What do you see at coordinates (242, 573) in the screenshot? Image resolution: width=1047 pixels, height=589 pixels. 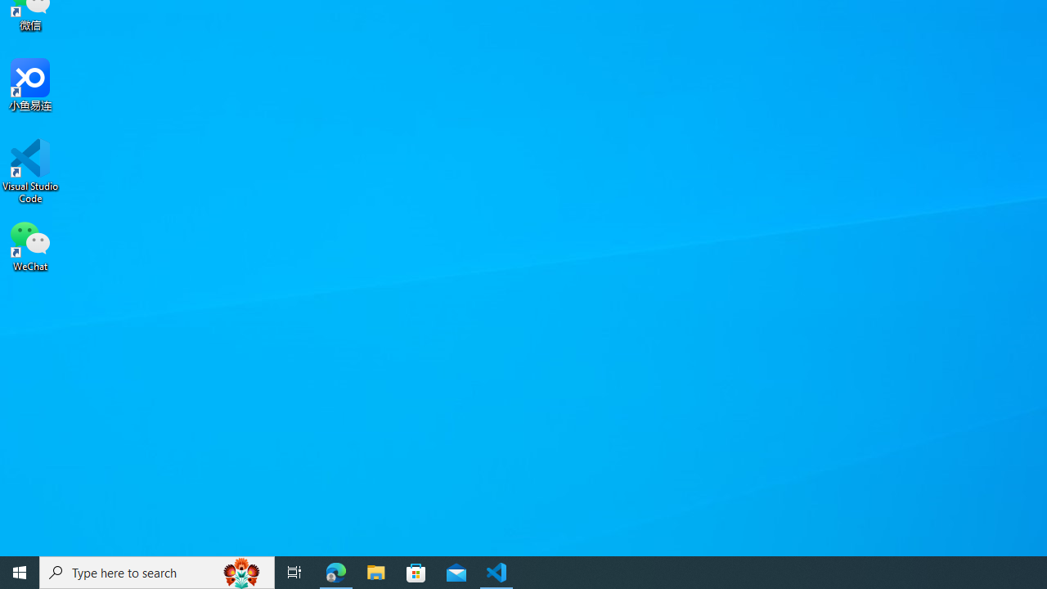 I see `Search highlights icon opens search home window` at bounding box center [242, 573].